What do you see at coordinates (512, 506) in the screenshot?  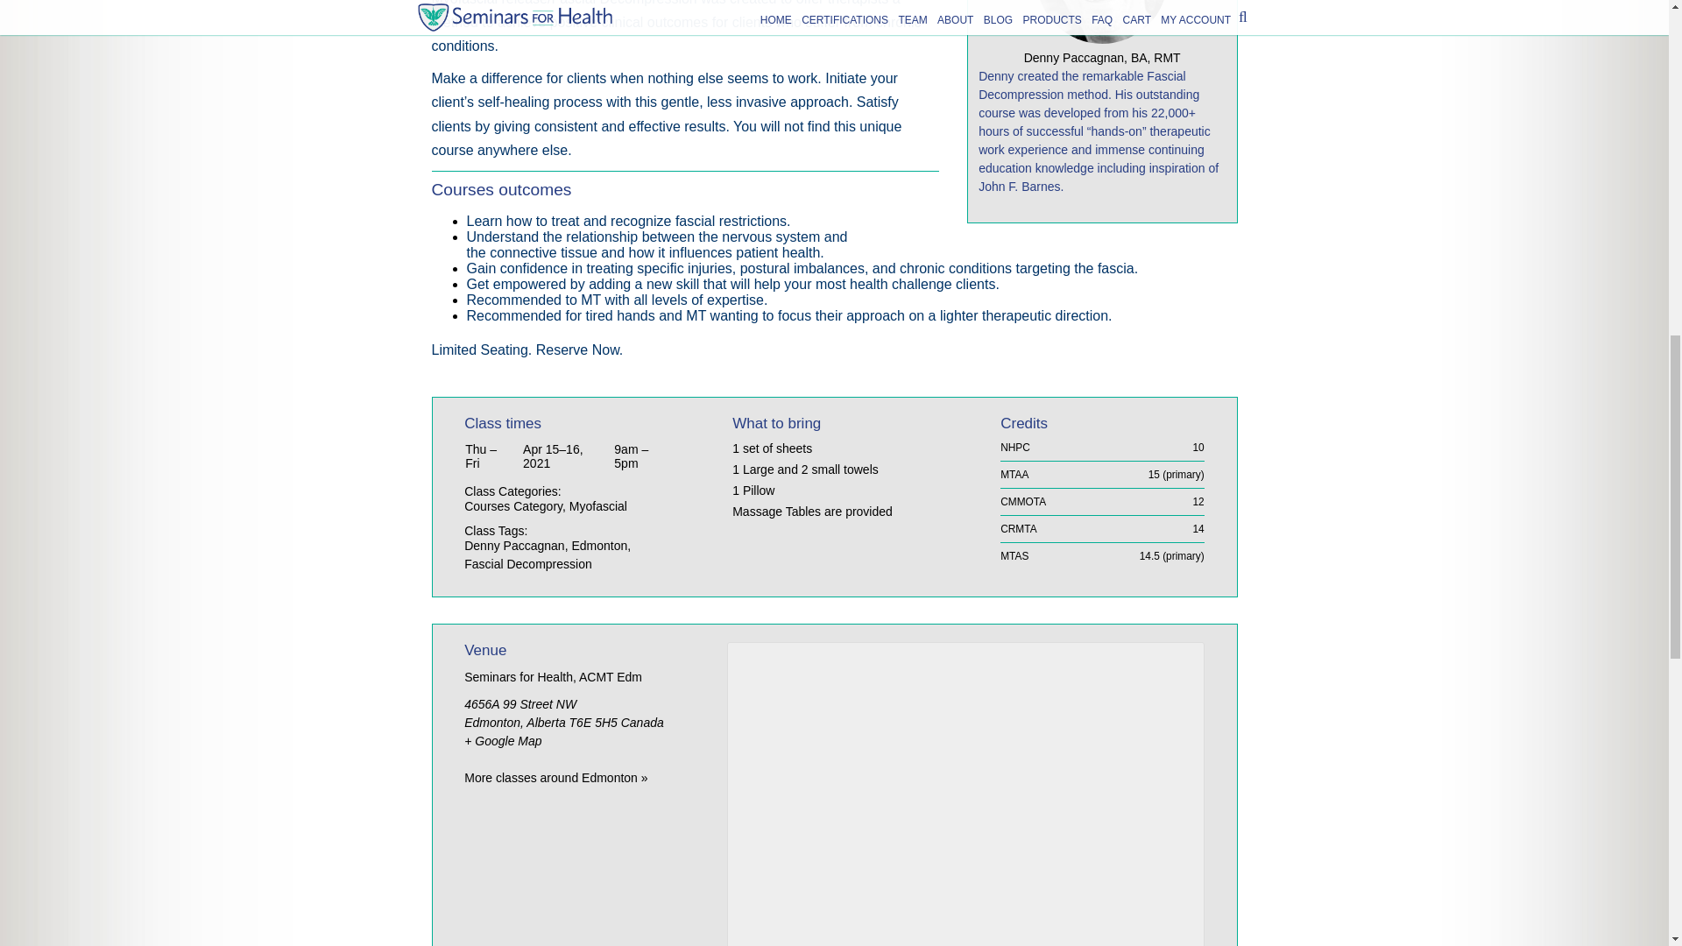 I see `Courses Category` at bounding box center [512, 506].